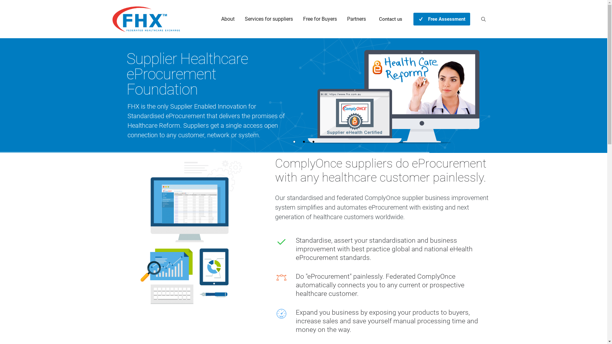  I want to click on Partners, so click(356, 19).